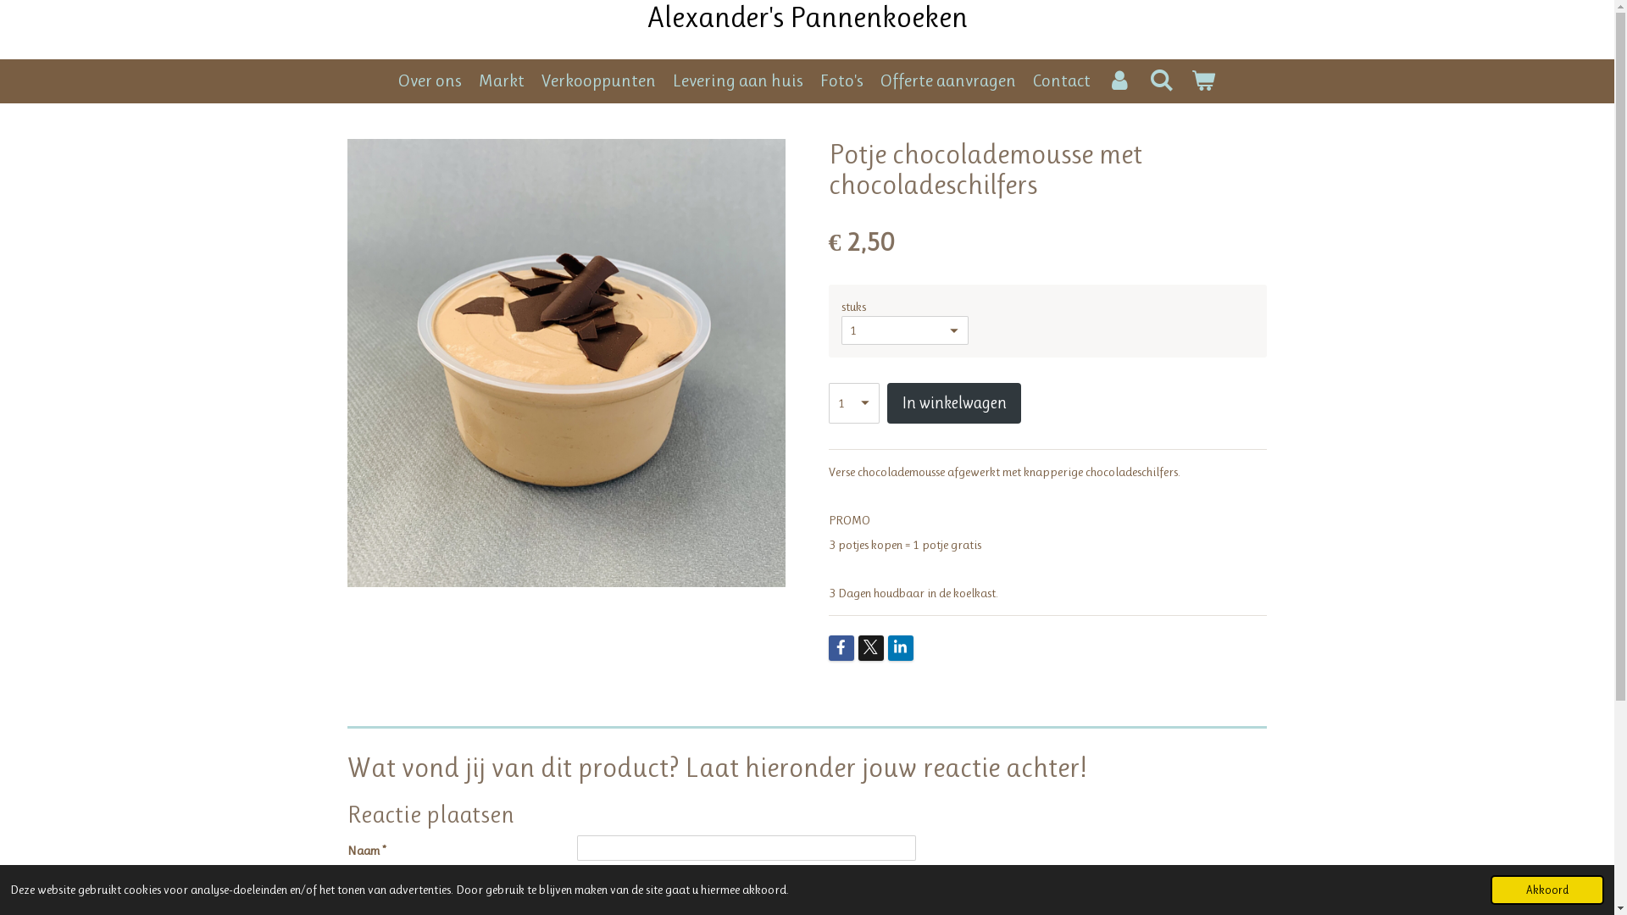 The width and height of the screenshot is (1627, 915). Describe the element at coordinates (598, 81) in the screenshot. I see `Verkooppunten` at that location.